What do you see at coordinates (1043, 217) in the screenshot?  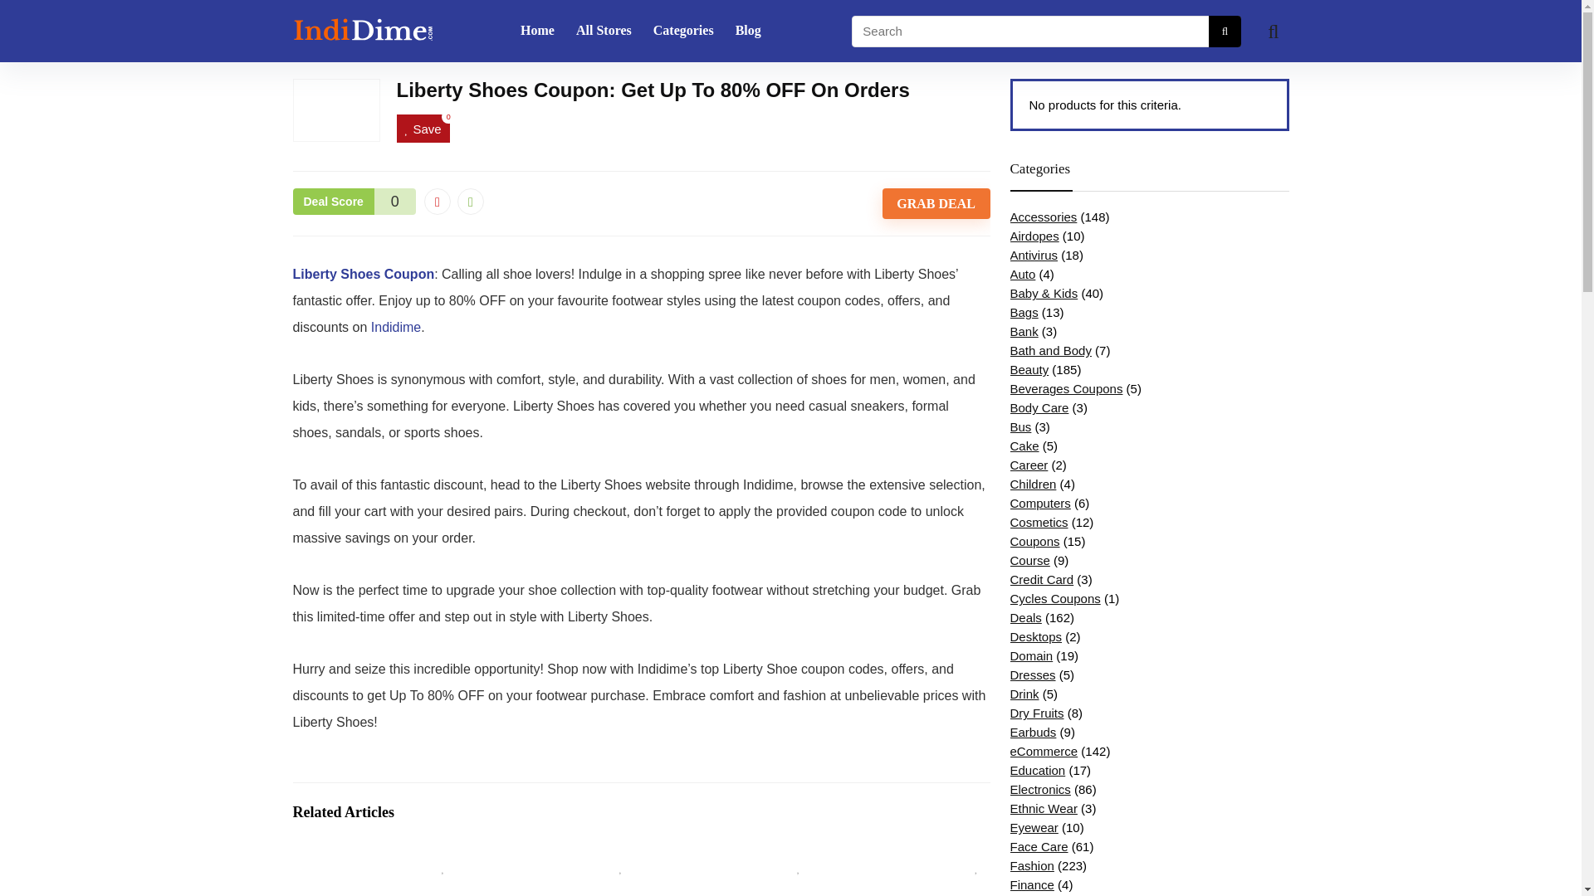 I see `Accessories` at bounding box center [1043, 217].